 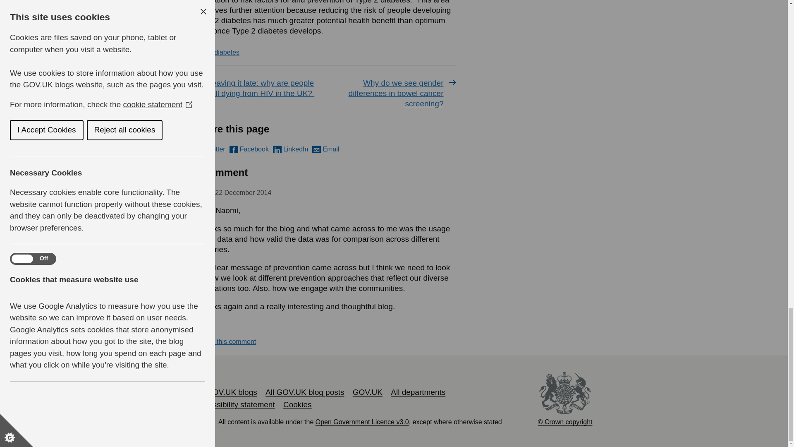 I want to click on Twitter, so click(x=210, y=149).